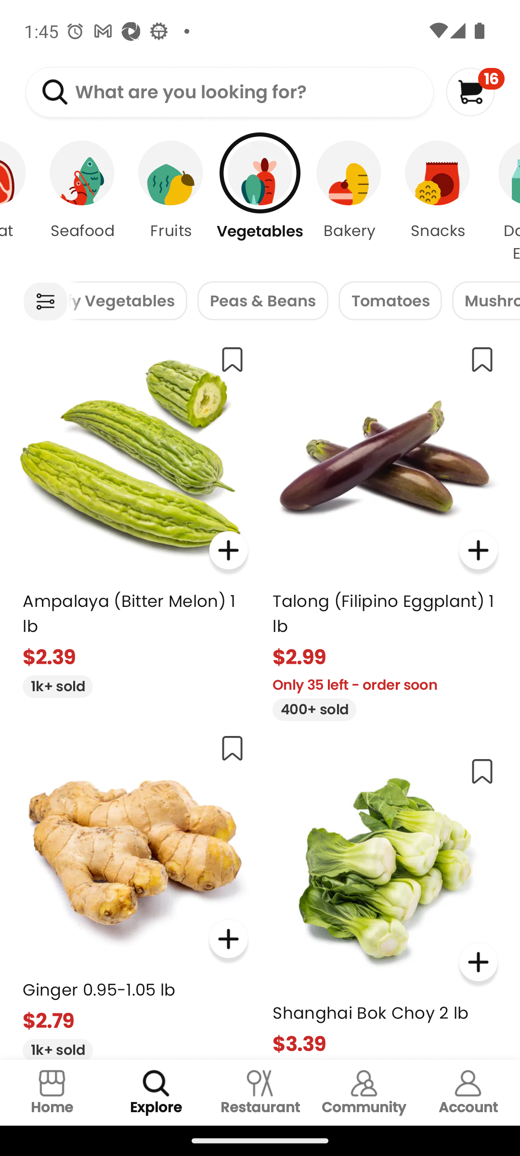  I want to click on Restaurant, so click(260, 1092).